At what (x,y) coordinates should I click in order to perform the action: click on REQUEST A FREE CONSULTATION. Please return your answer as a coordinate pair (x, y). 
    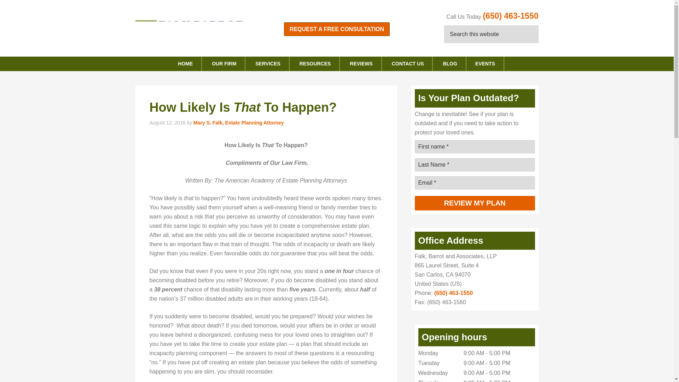
    Looking at the image, I should click on (337, 29).